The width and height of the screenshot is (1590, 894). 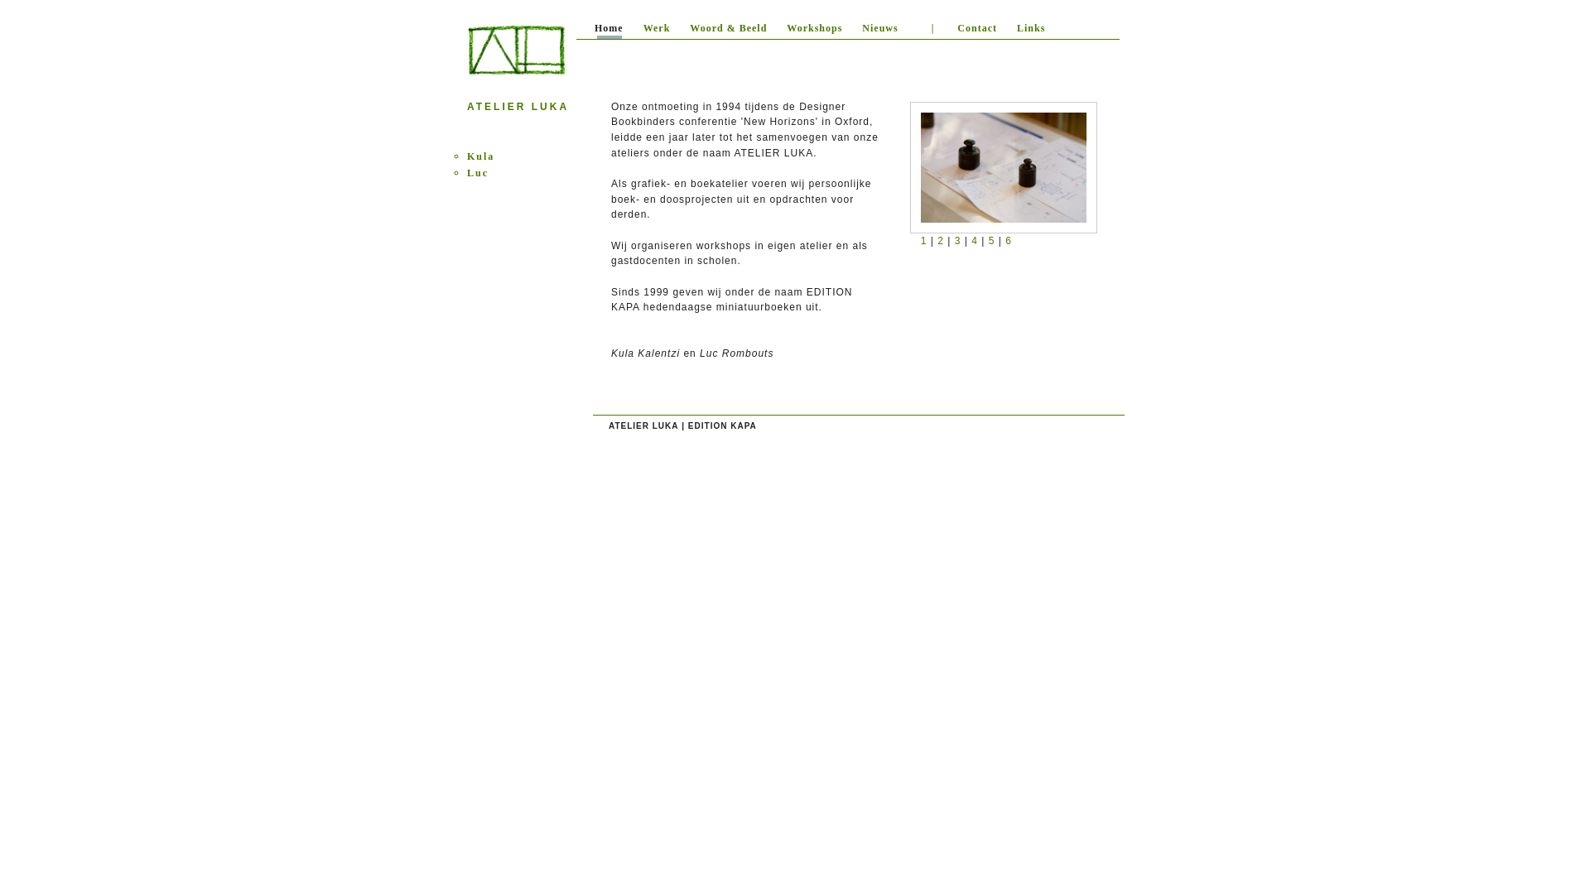 I want to click on 2, so click(x=941, y=241).